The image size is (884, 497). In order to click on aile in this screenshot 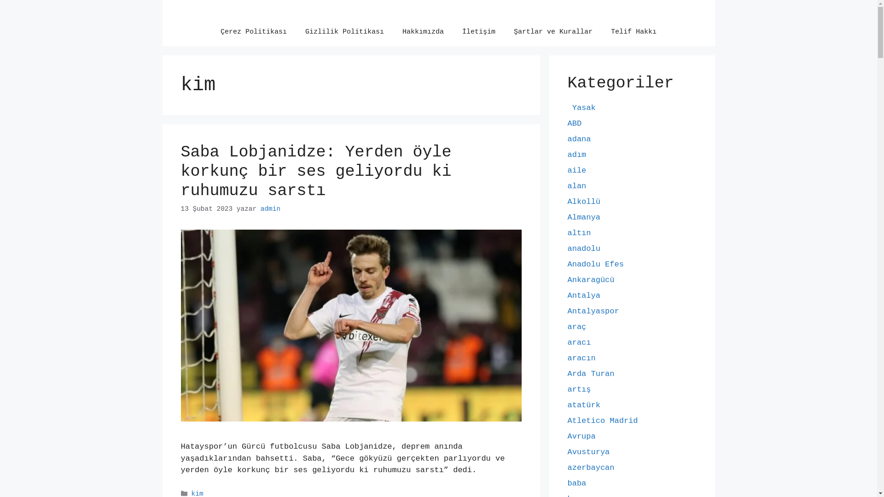, I will do `click(576, 170)`.